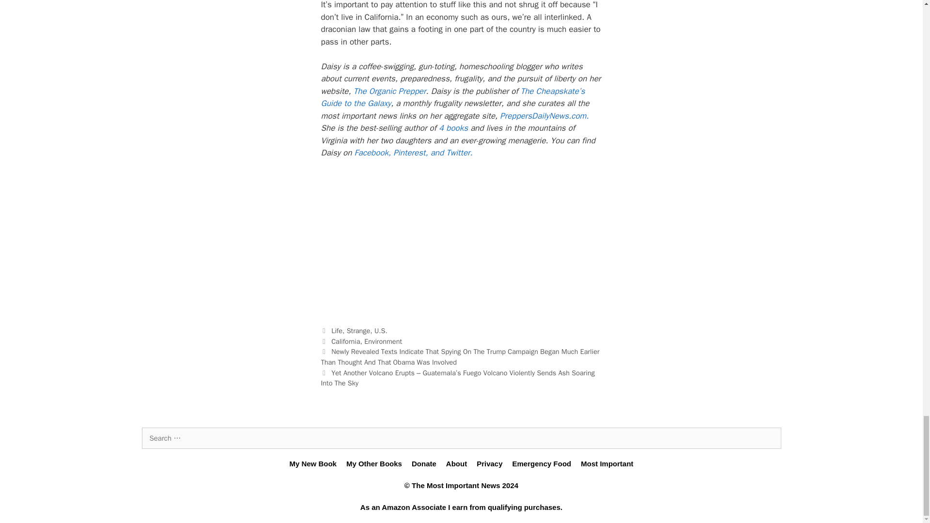 Image resolution: width=930 pixels, height=523 pixels. What do you see at coordinates (381, 330) in the screenshot?
I see `U.S.` at bounding box center [381, 330].